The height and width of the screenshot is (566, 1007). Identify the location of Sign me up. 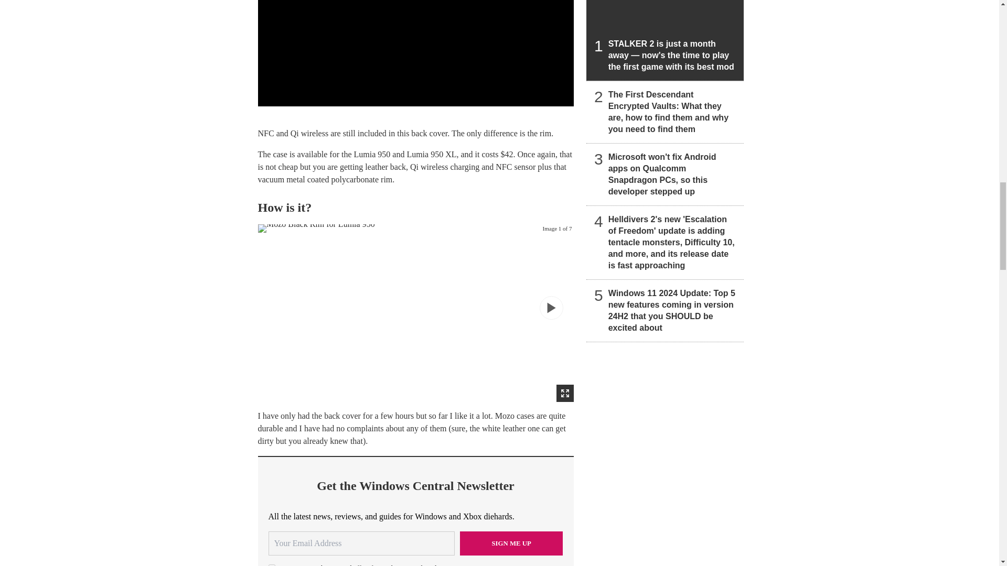
(511, 543).